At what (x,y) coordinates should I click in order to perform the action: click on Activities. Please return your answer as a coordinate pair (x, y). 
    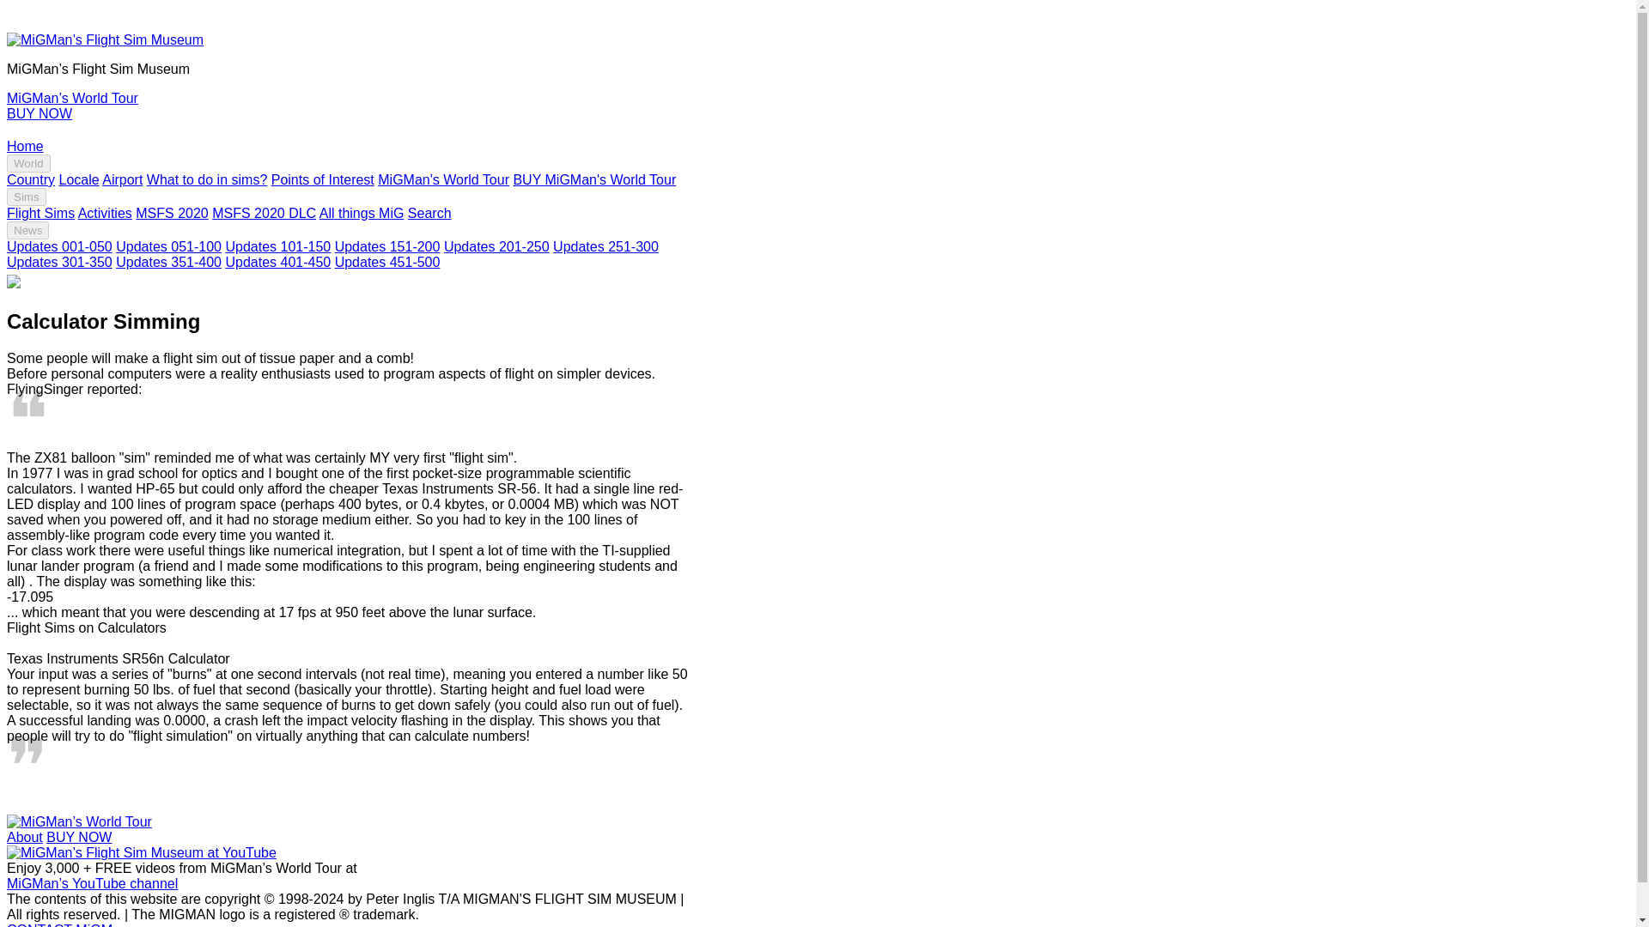
    Looking at the image, I should click on (105, 213).